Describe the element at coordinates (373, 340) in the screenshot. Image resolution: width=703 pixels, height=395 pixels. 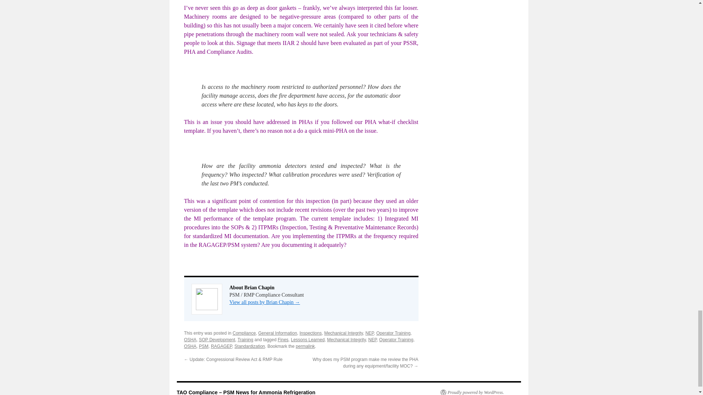
I see `NEP` at that location.